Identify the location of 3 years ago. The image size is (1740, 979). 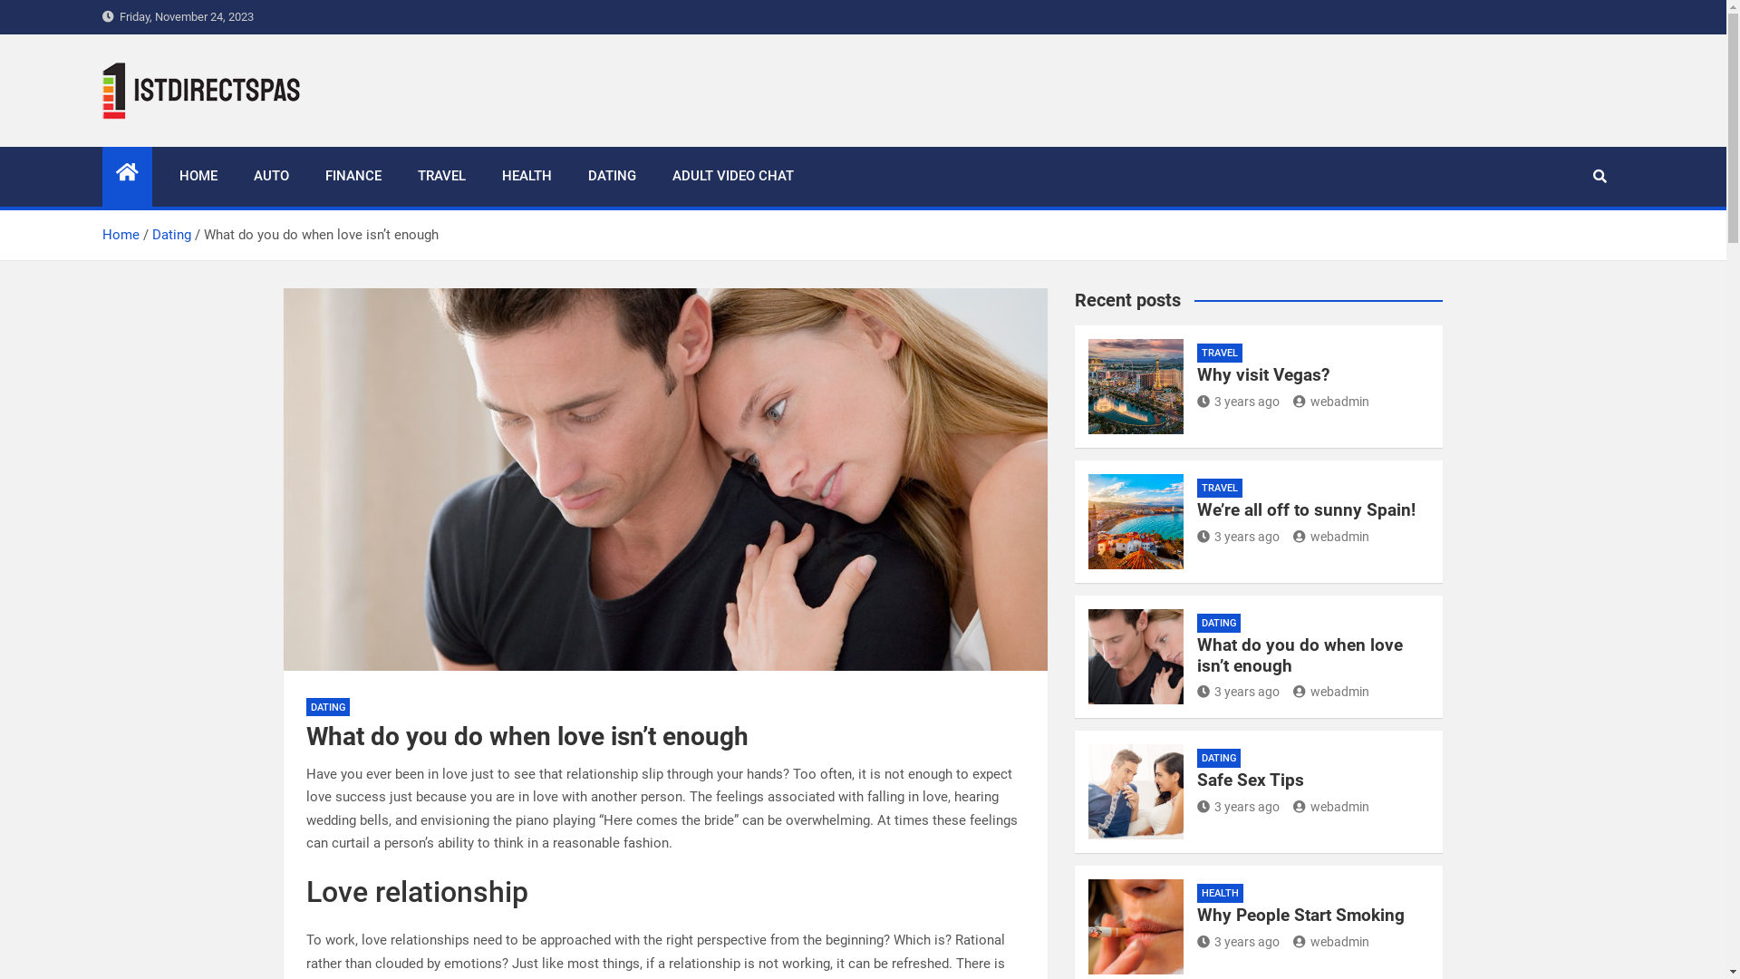
(1238, 537).